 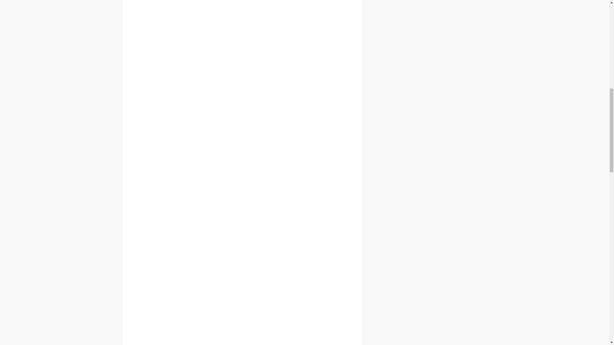 I want to click on rockchip 5, so click(x=146, y=280).